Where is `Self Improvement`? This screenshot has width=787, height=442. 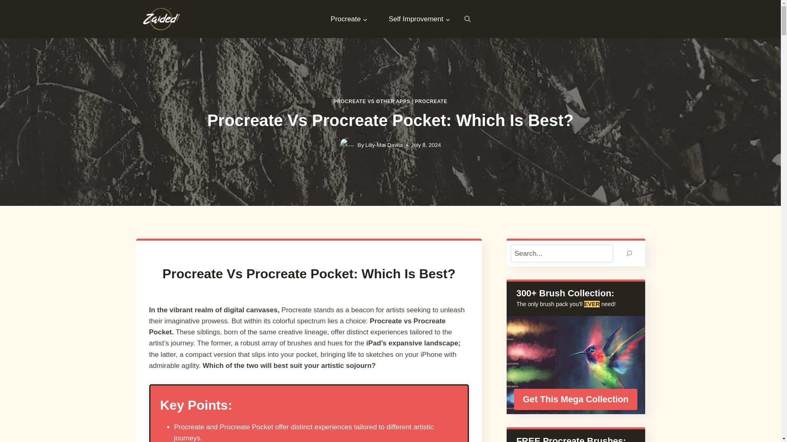
Self Improvement is located at coordinates (419, 19).